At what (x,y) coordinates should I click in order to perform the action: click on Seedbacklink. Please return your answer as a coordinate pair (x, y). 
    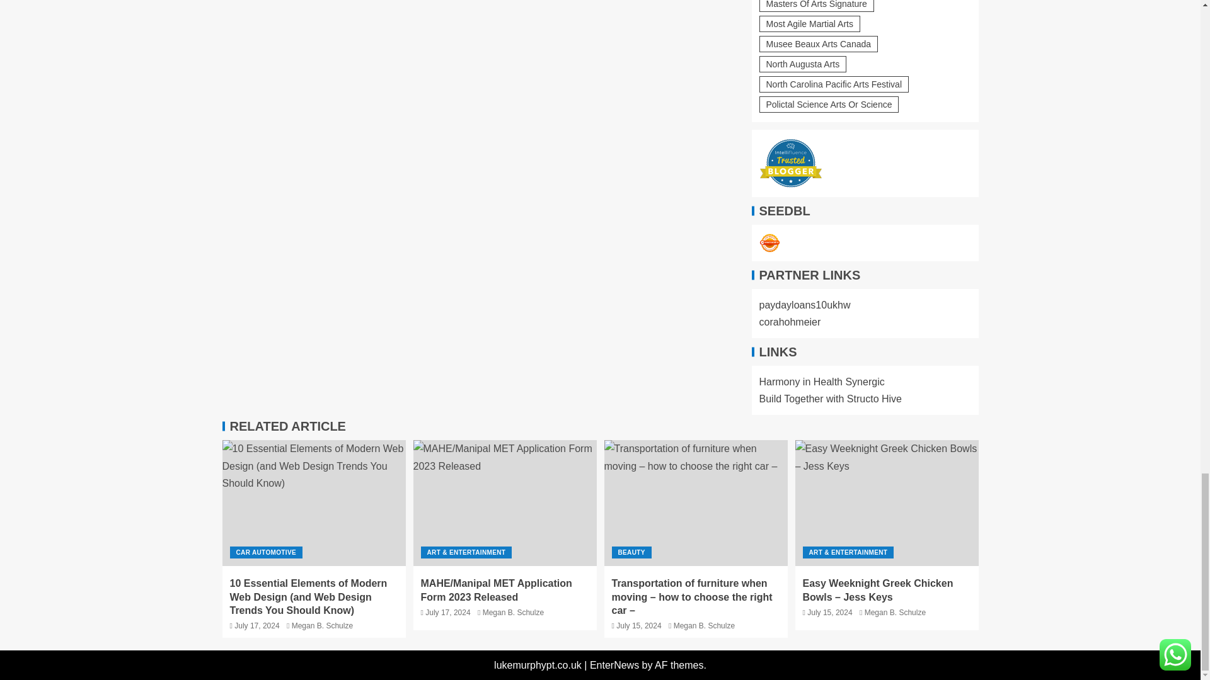
    Looking at the image, I should click on (769, 243).